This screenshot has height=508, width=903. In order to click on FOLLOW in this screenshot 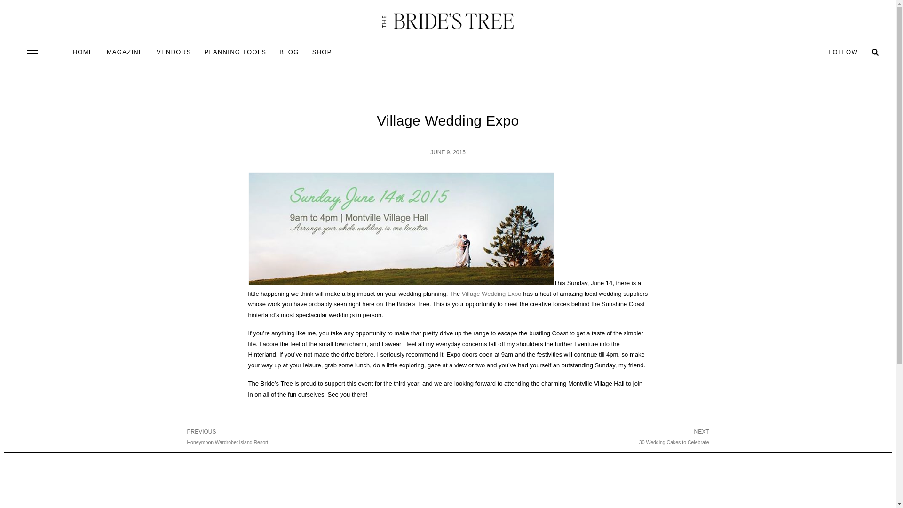, I will do `click(235, 52)`.